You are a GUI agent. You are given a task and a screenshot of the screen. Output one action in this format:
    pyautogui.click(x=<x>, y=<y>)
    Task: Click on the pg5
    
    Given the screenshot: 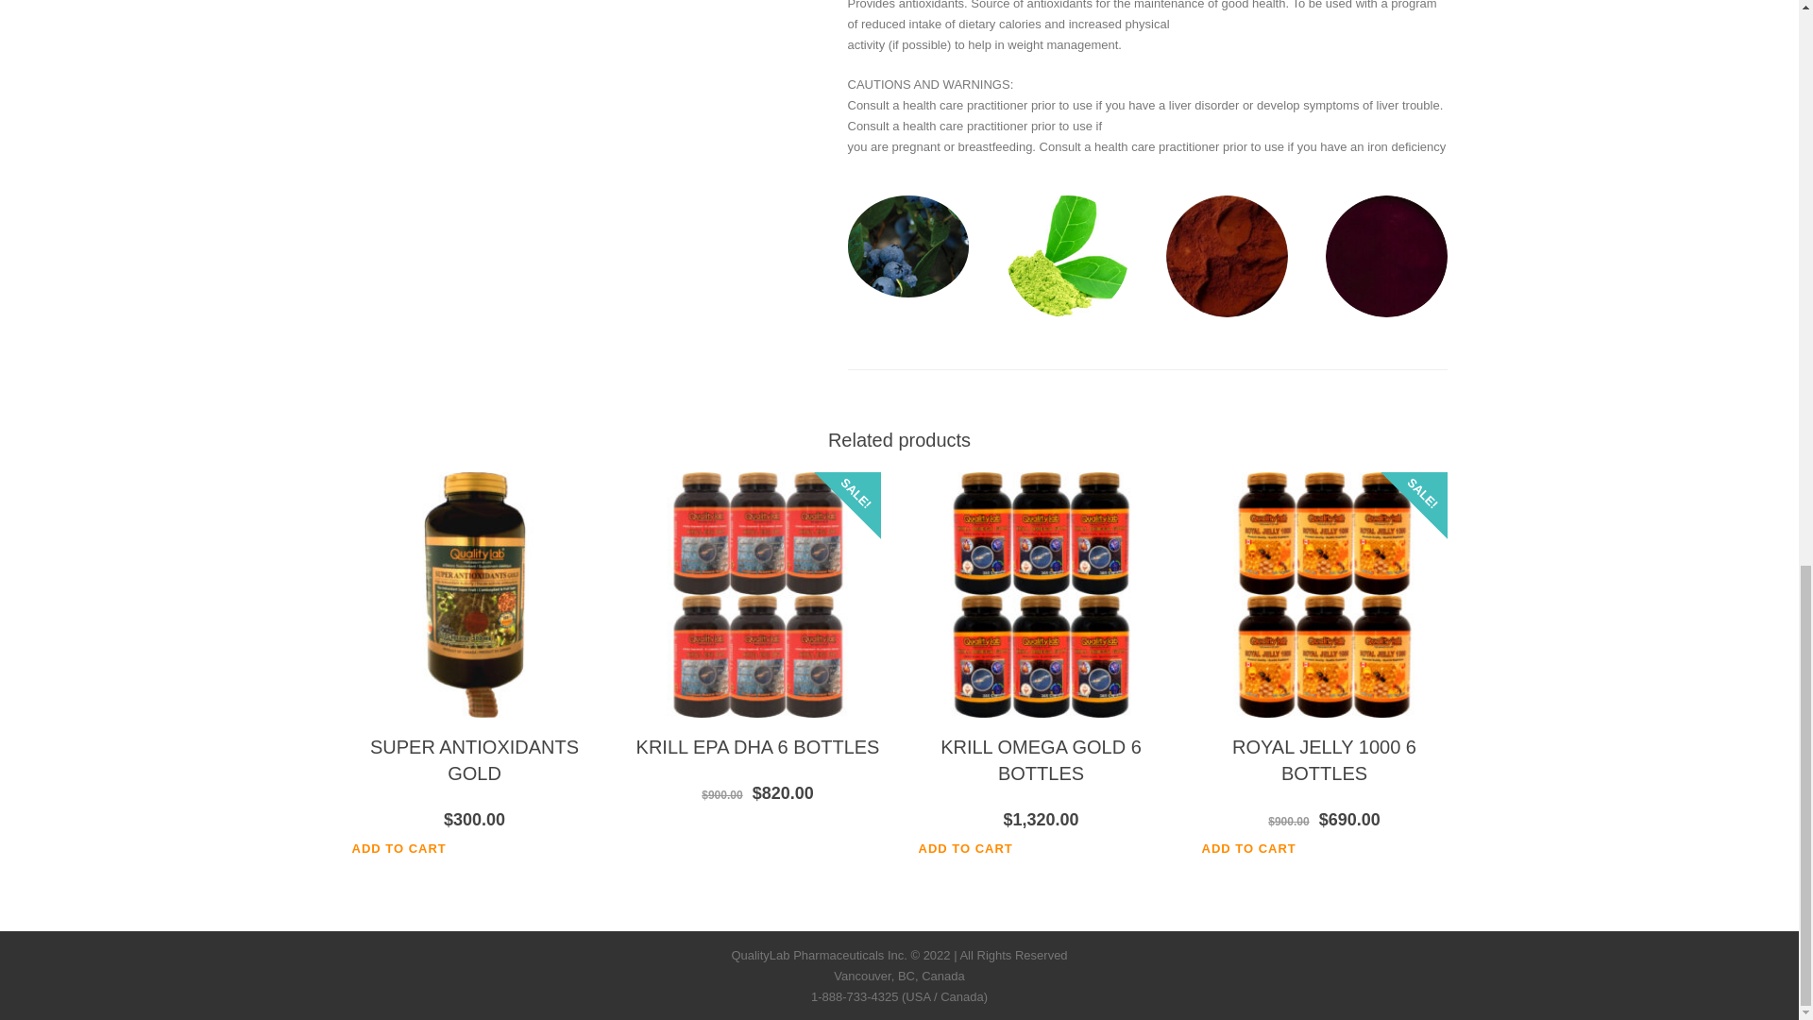 What is the action you would take?
    pyautogui.click(x=908, y=246)
    